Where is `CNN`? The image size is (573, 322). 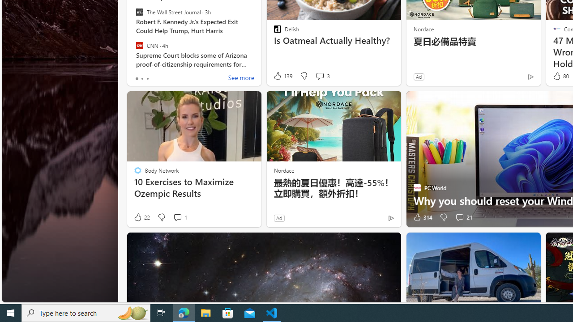
CNN is located at coordinates (140, 45).